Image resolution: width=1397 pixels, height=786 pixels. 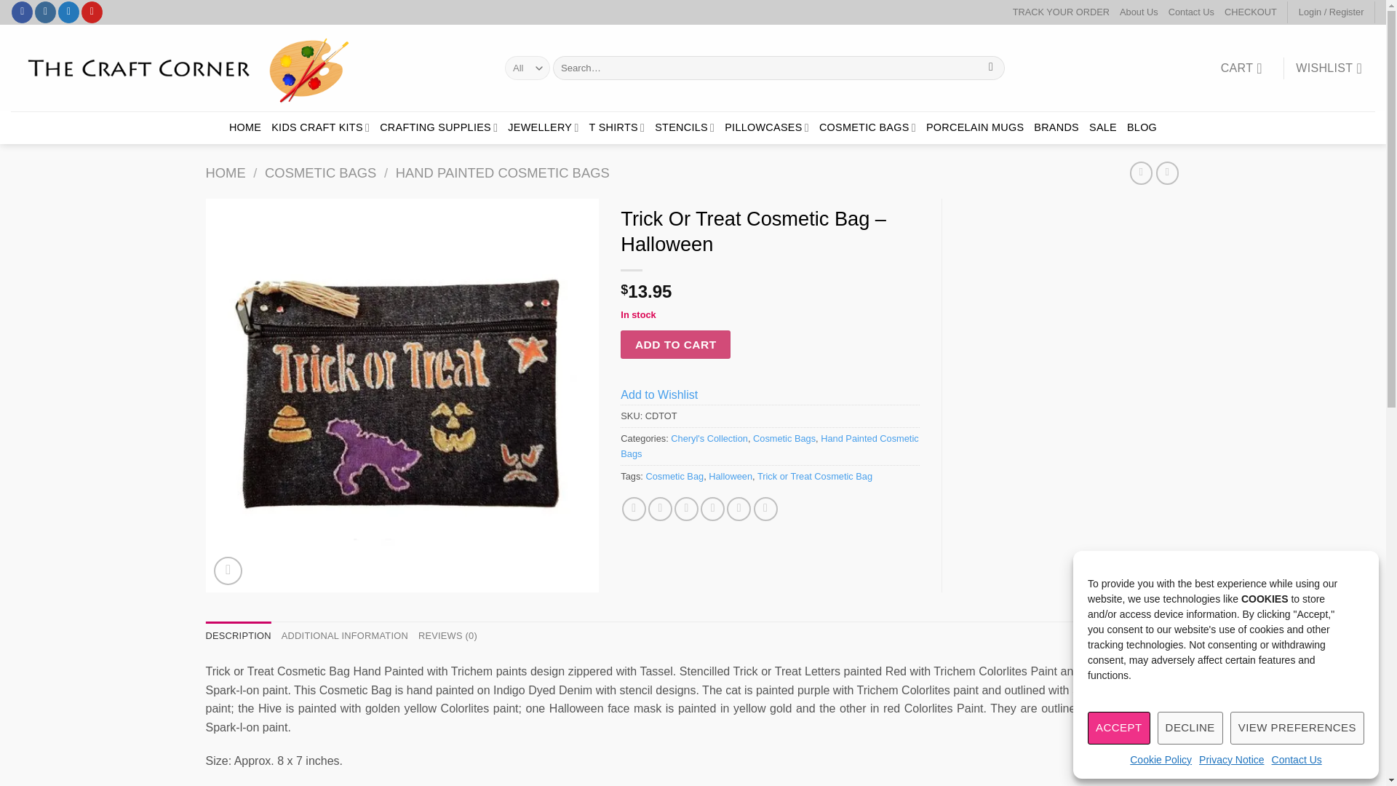 What do you see at coordinates (1190, 728) in the screenshot?
I see `DECLINE` at bounding box center [1190, 728].